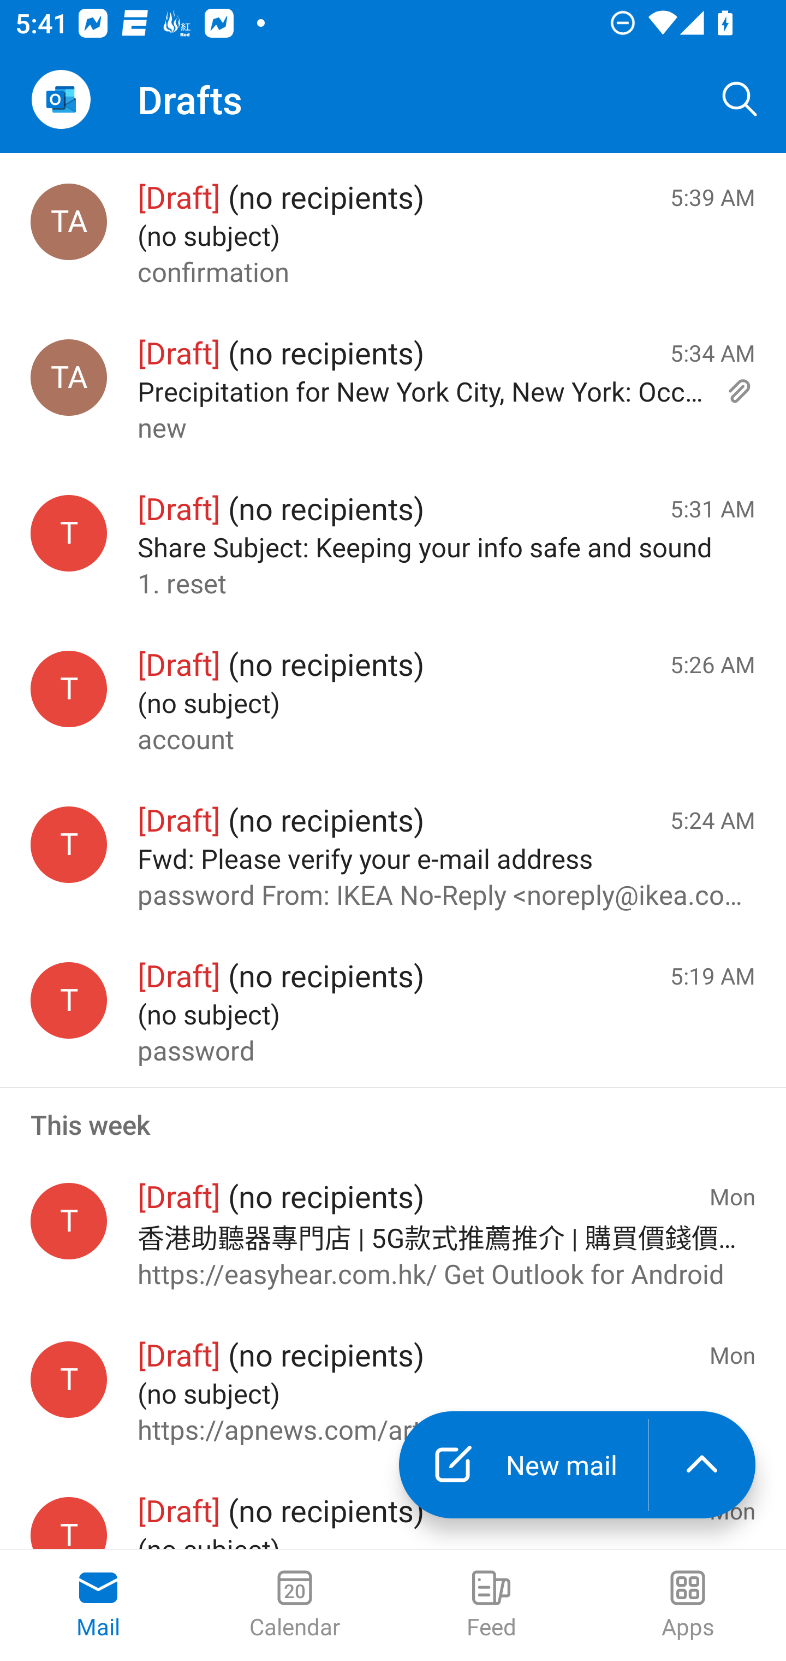 Image resolution: width=786 pixels, height=1661 pixels. I want to click on testappium002@outlook.com, so click(69, 1000).